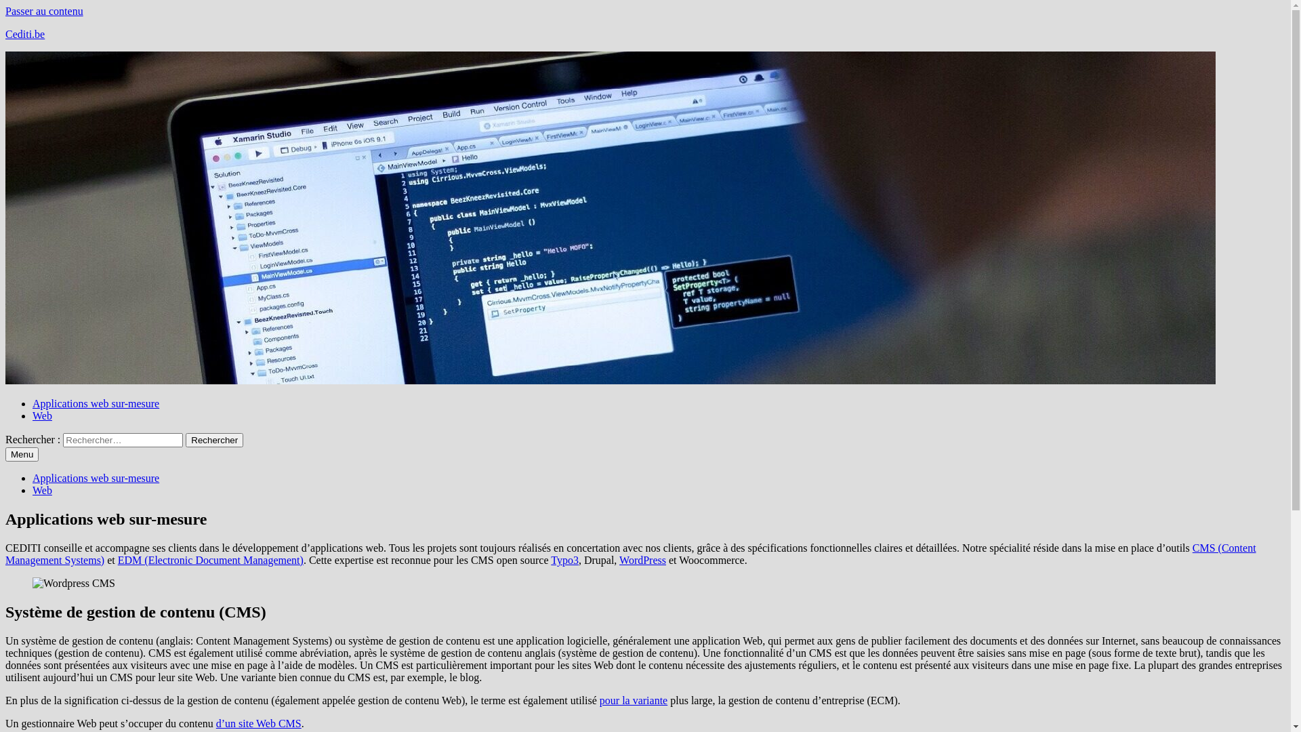 Image resolution: width=1301 pixels, height=732 pixels. Describe the element at coordinates (642, 560) in the screenshot. I see `WordPress` at that location.